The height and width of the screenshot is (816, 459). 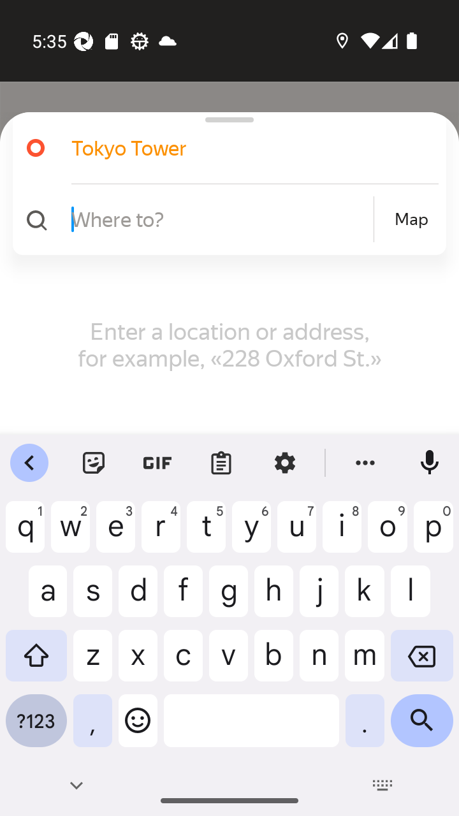 What do you see at coordinates (224, 219) in the screenshot?
I see `Where to? Map Map` at bounding box center [224, 219].